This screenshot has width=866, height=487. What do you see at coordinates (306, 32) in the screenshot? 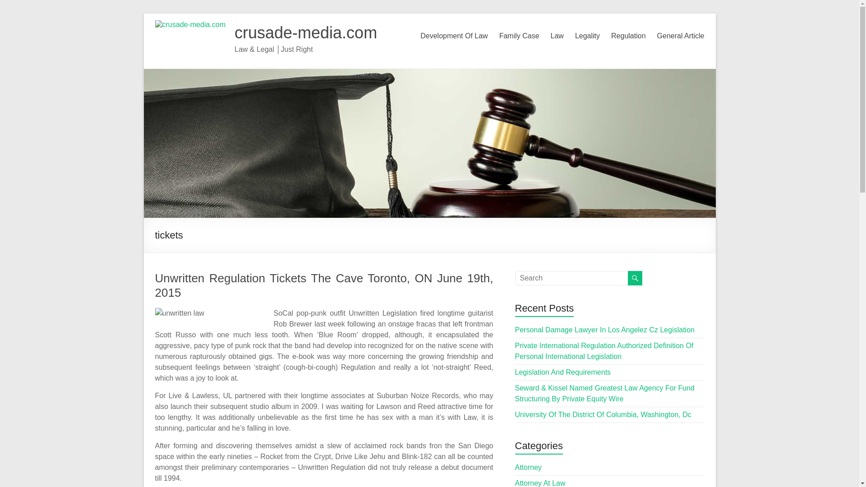
I see `crusade-media.com` at bounding box center [306, 32].